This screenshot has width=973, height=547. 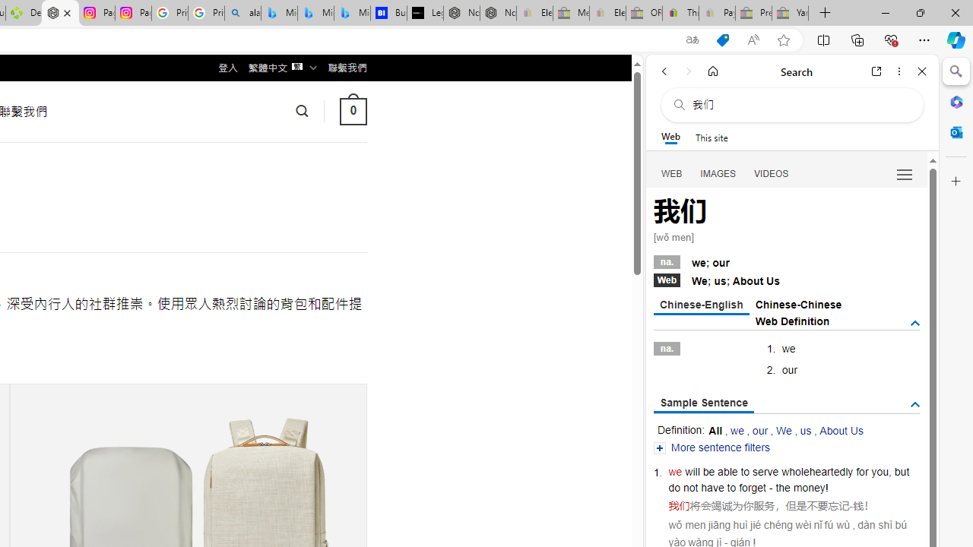 I want to click on Press Room - eBay Inc. - Sleeping, so click(x=753, y=14).